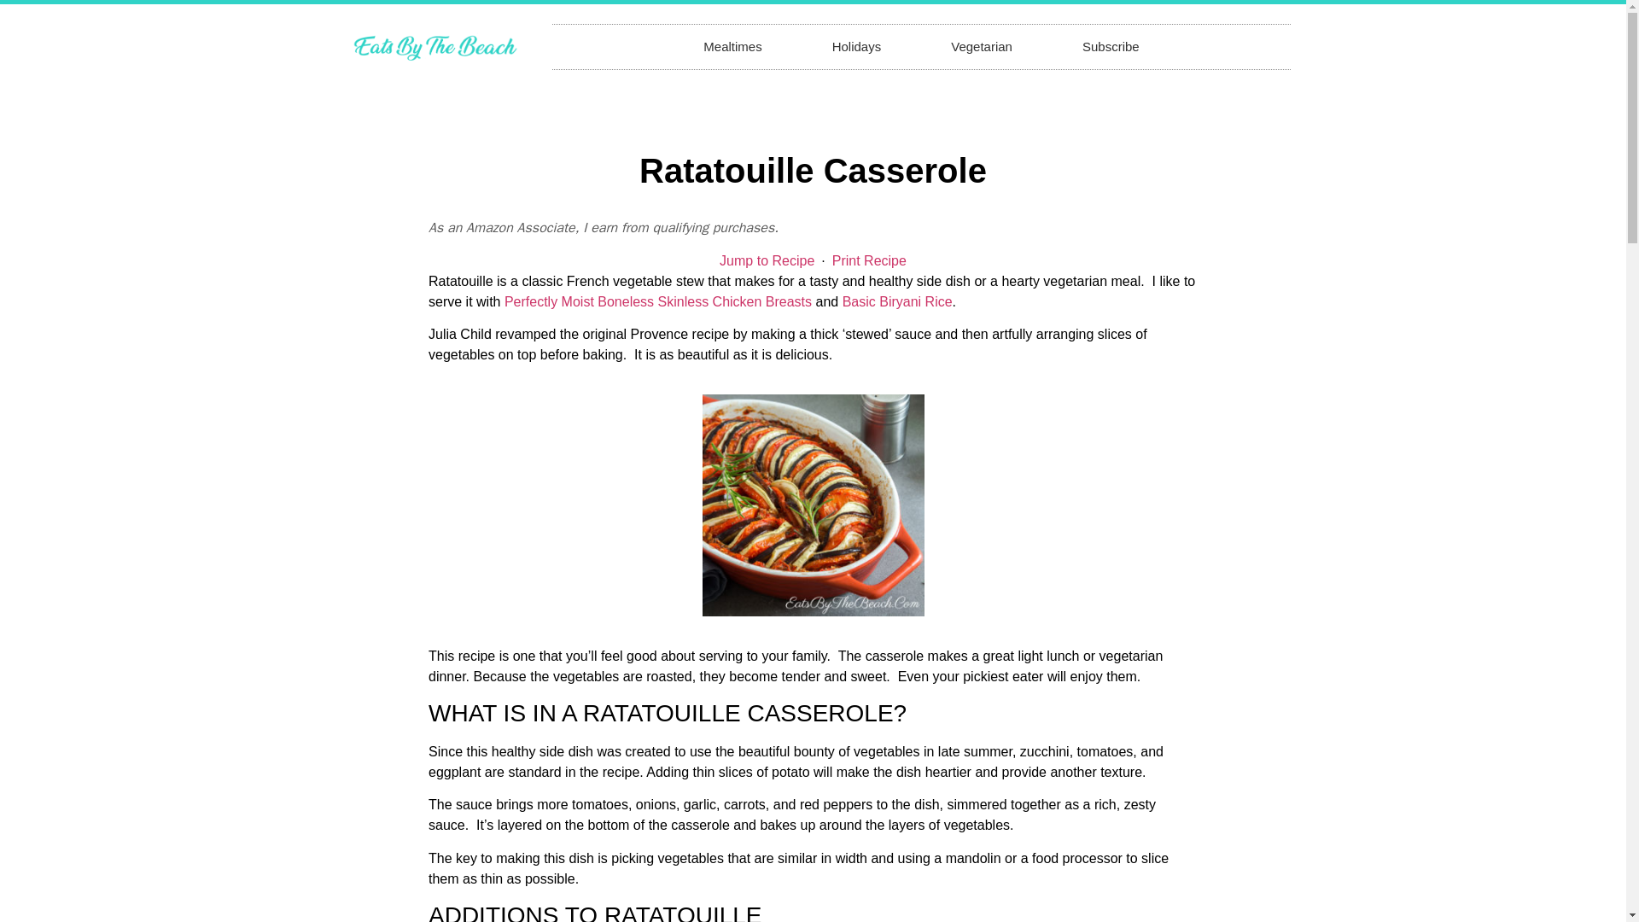  What do you see at coordinates (856, 47) in the screenshot?
I see `Holidays` at bounding box center [856, 47].